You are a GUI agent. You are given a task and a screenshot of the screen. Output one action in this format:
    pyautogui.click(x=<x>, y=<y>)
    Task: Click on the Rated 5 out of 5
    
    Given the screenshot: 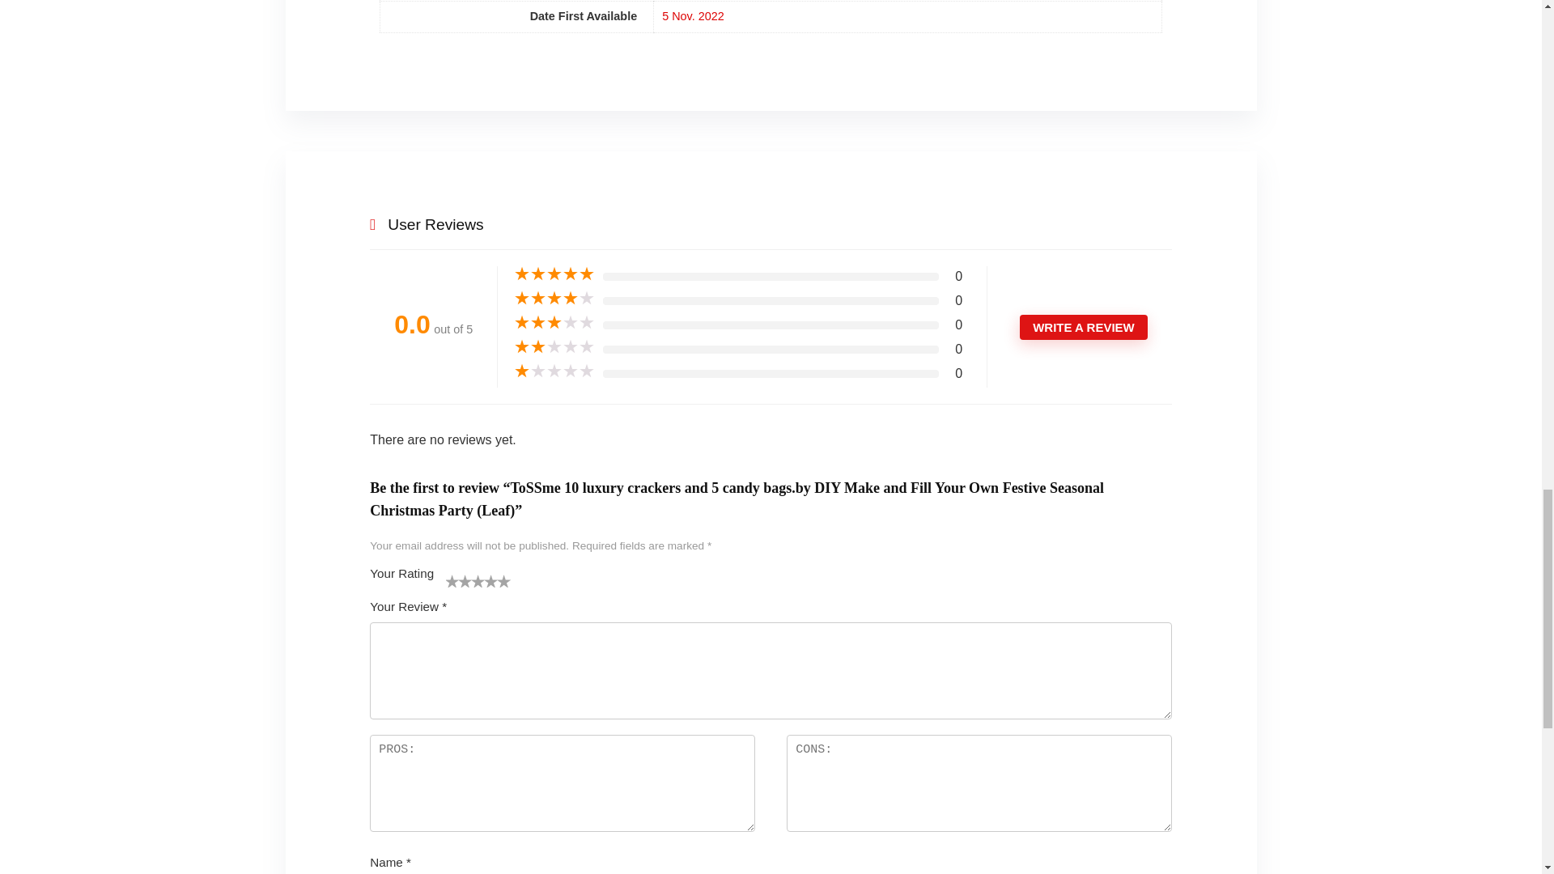 What is the action you would take?
    pyautogui.click(x=554, y=274)
    